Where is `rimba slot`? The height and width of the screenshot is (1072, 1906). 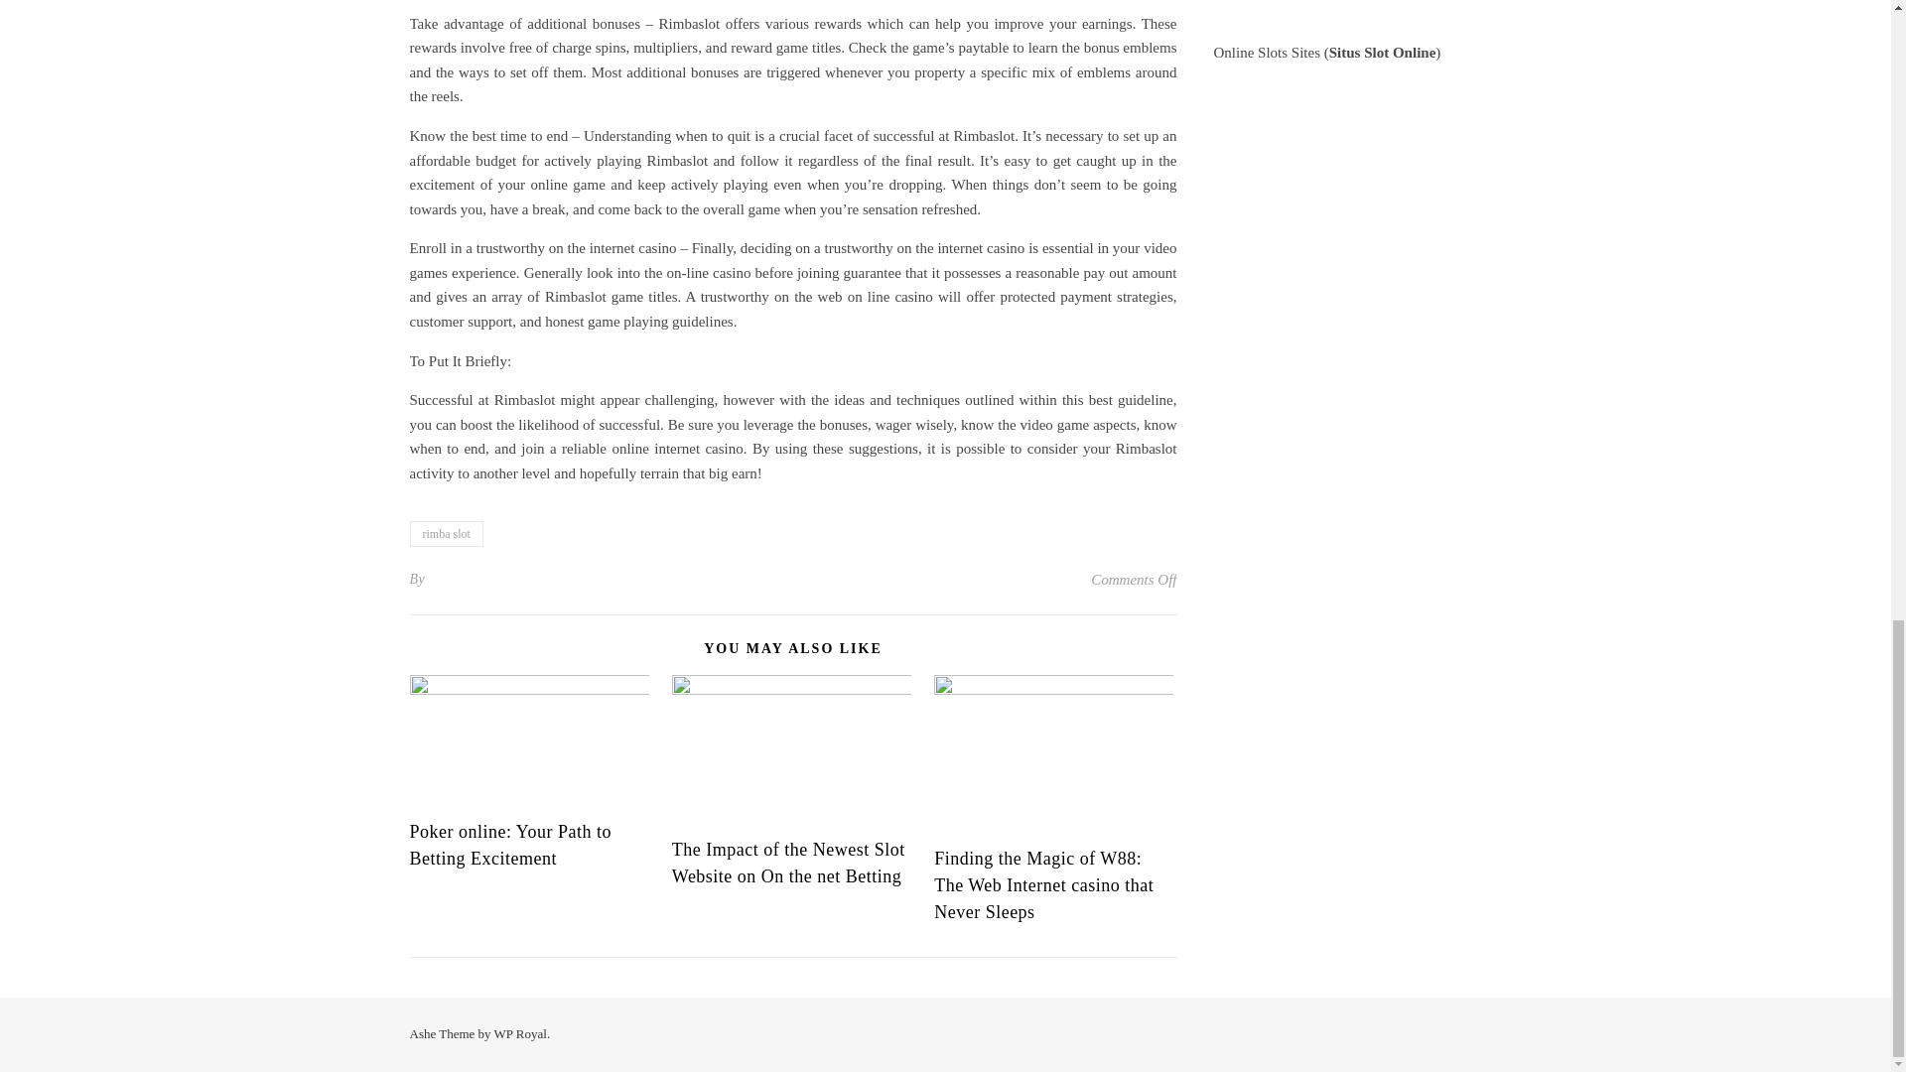
rimba slot is located at coordinates (445, 533).